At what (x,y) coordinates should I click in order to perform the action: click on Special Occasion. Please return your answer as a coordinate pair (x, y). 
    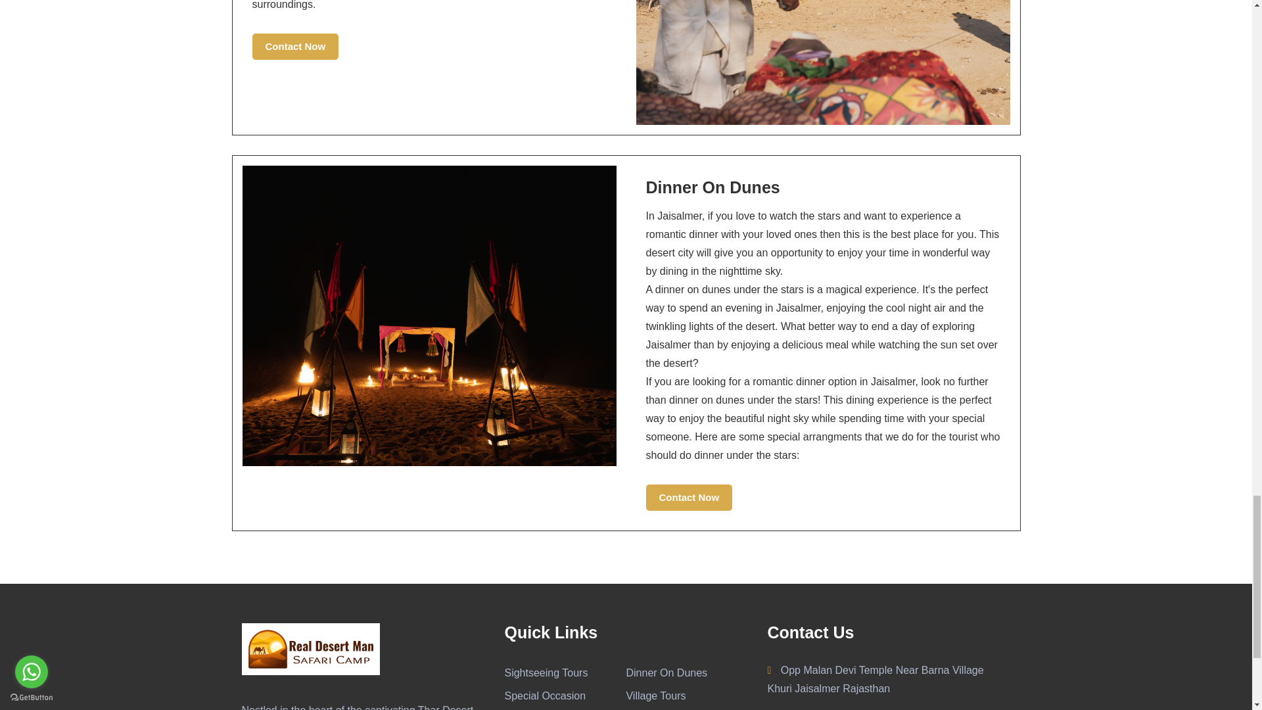
    Looking at the image, I should click on (544, 696).